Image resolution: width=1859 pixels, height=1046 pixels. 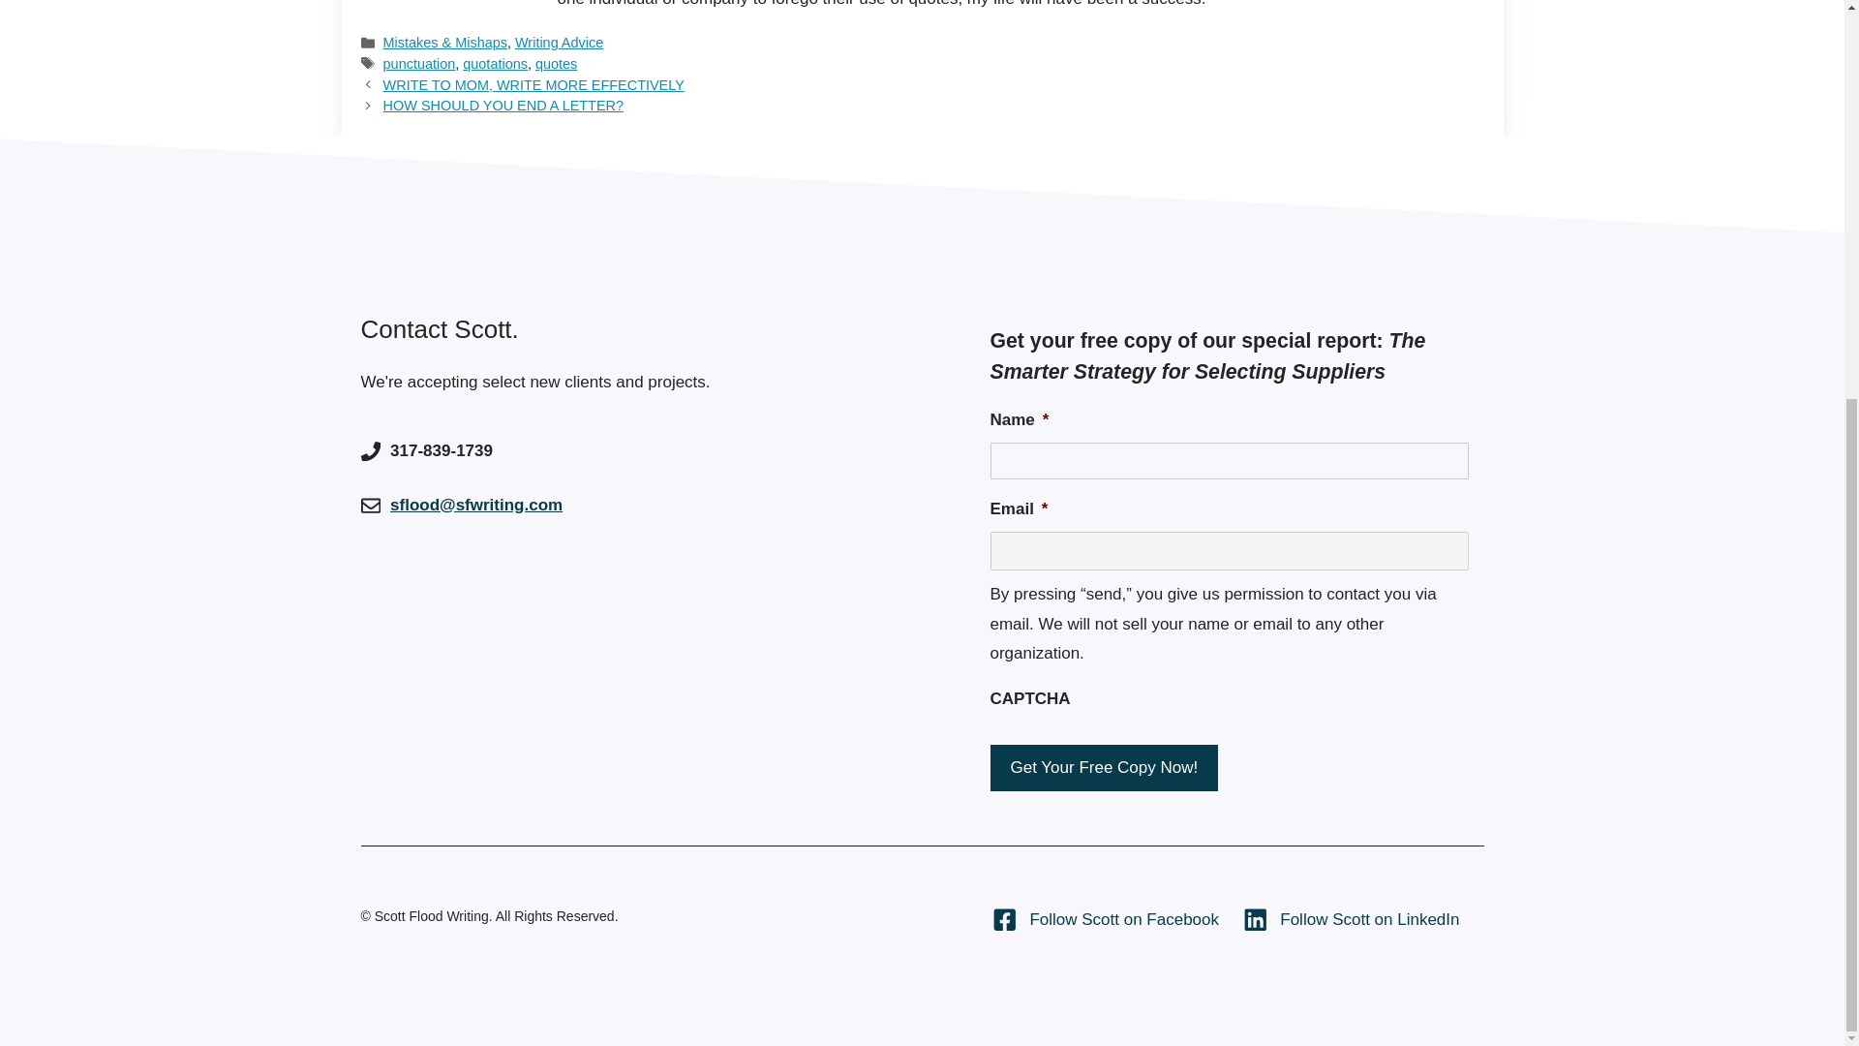 What do you see at coordinates (558, 42) in the screenshot?
I see `Writing Advice` at bounding box center [558, 42].